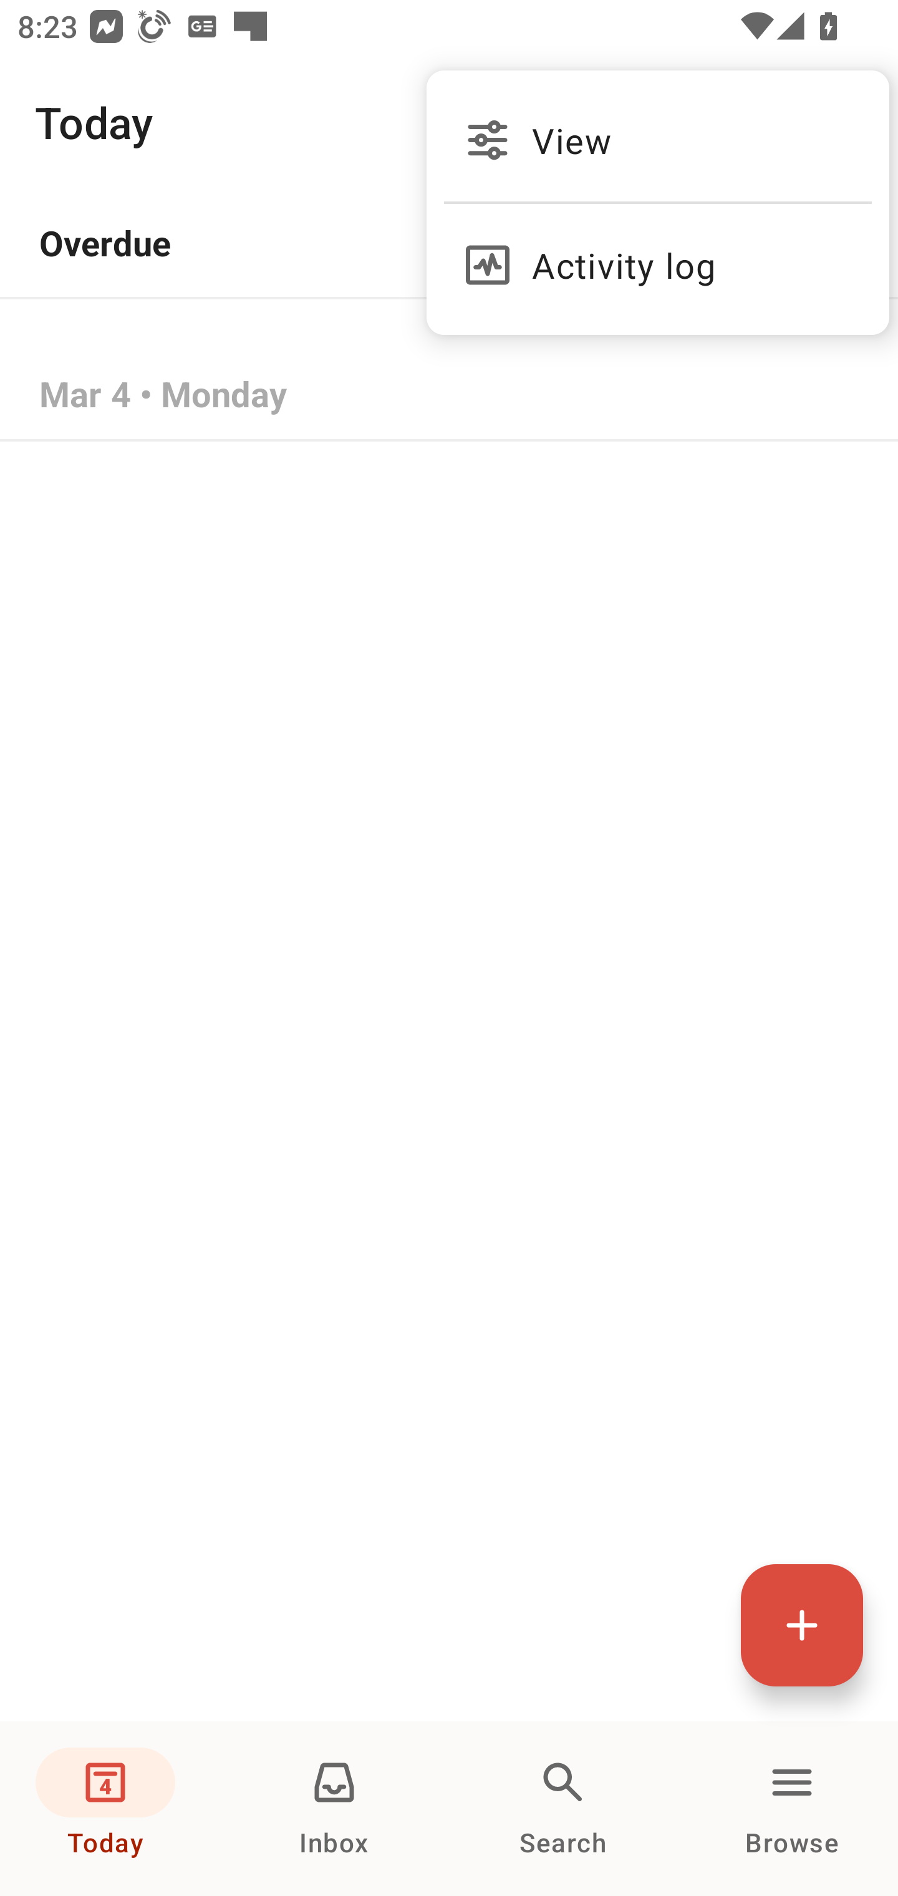  I want to click on View, so click(657, 140).